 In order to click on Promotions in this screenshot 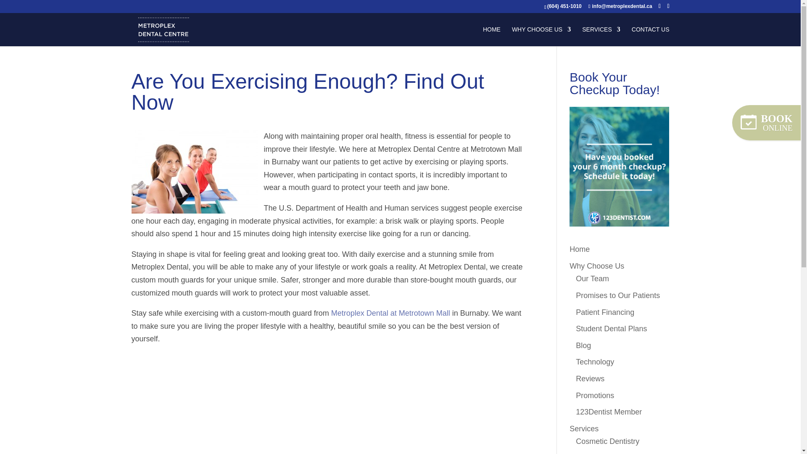, I will do `click(595, 395)`.